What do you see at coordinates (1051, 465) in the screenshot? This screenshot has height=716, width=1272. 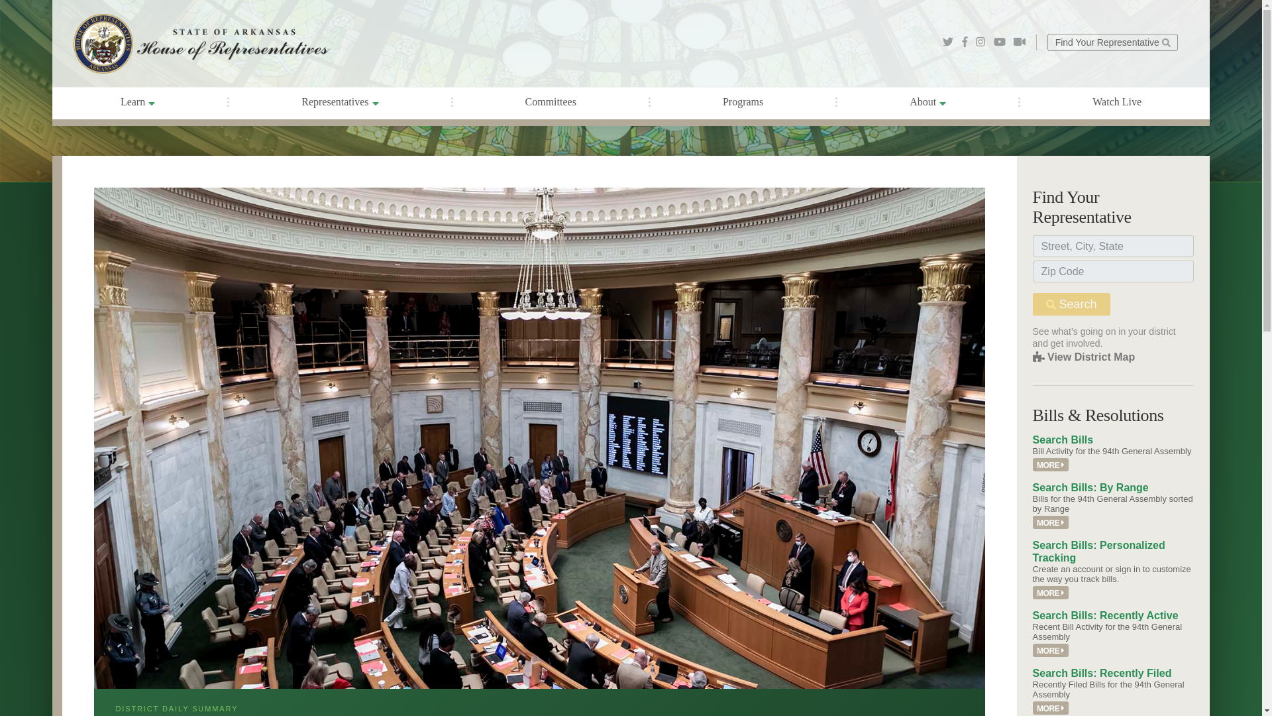 I see `MORE` at bounding box center [1051, 465].